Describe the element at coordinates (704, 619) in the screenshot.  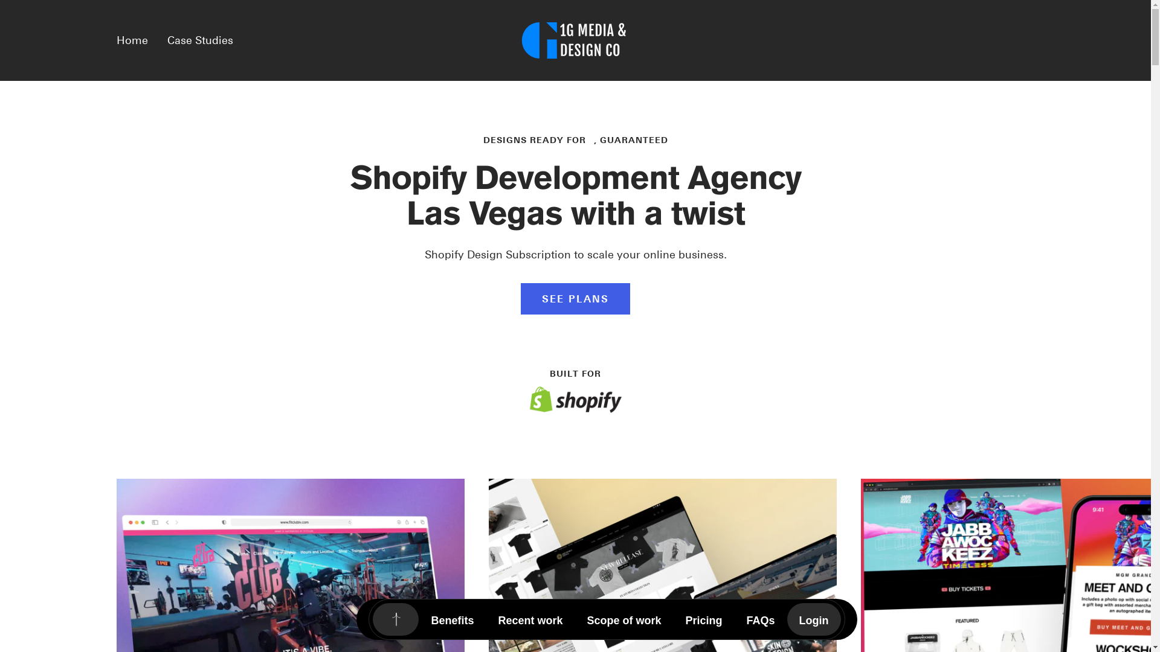
I see `Pricing` at that location.